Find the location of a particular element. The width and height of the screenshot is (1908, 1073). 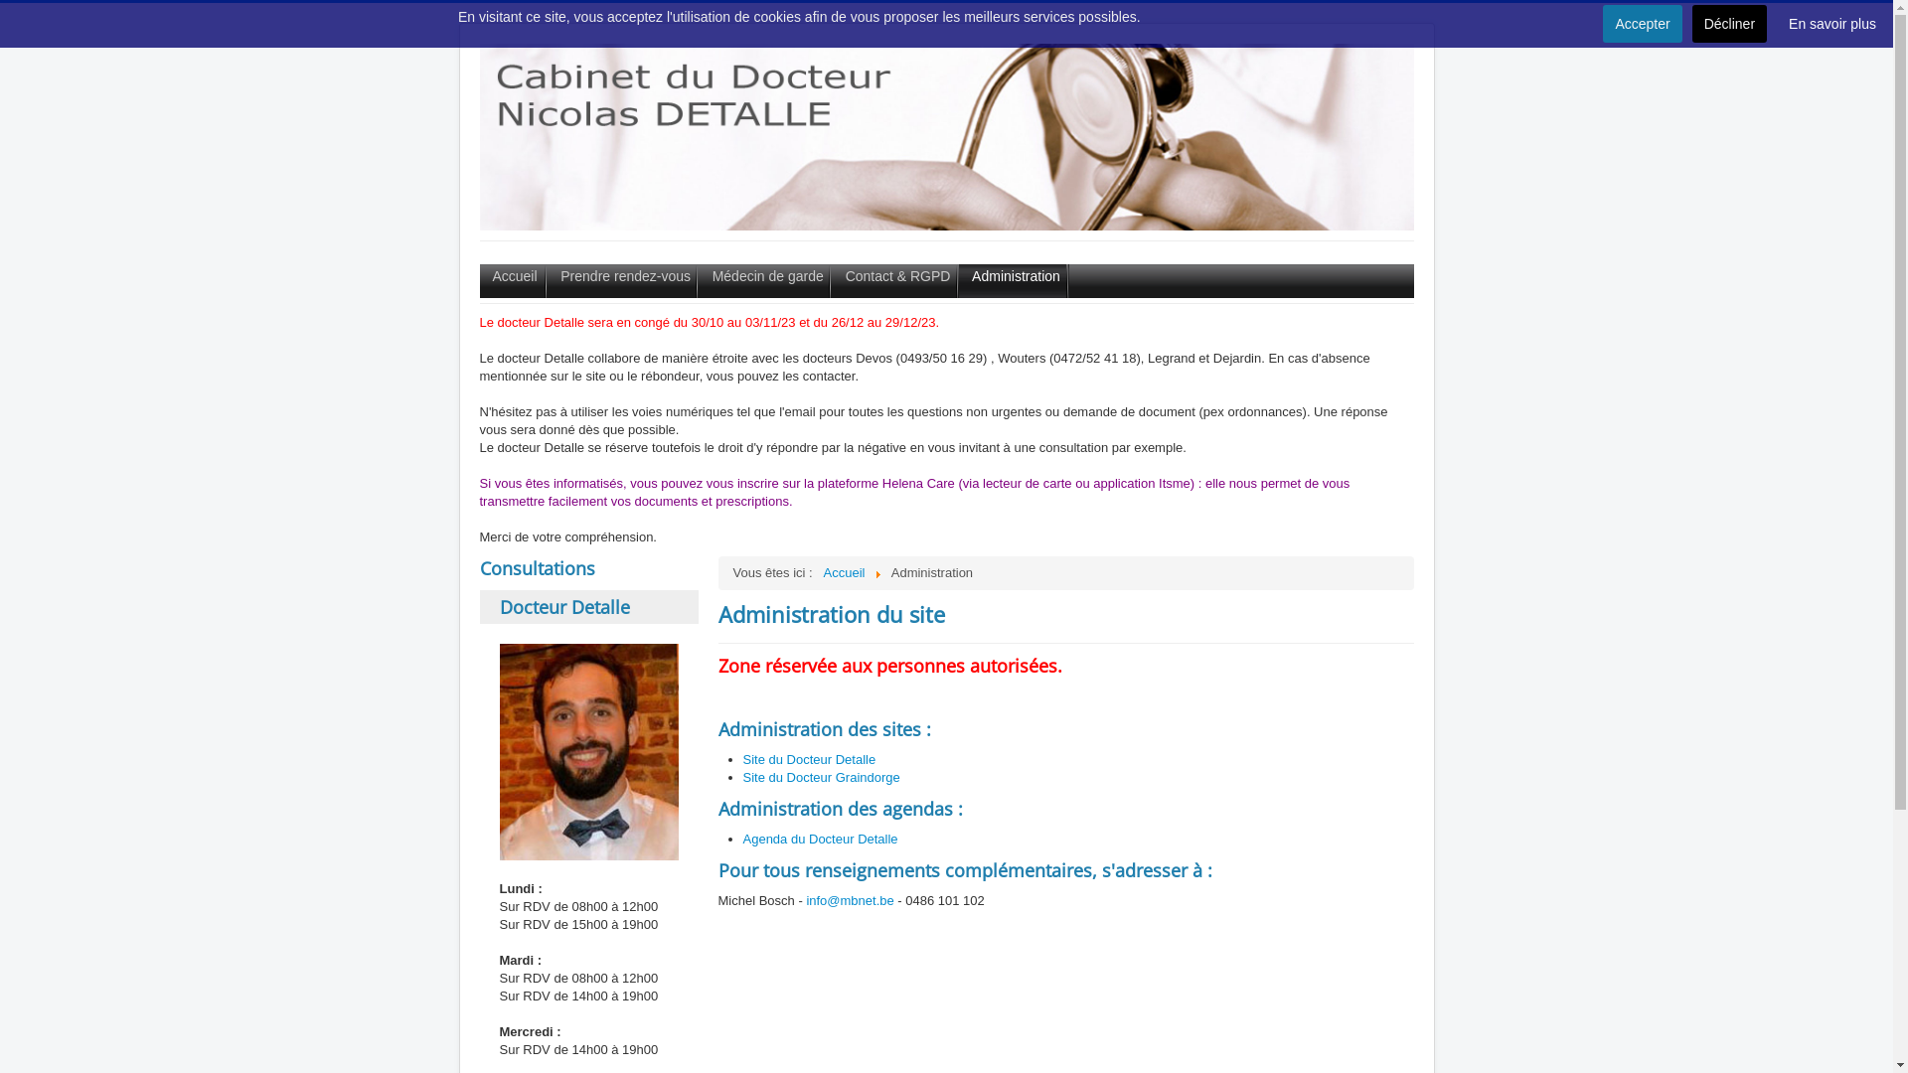

info@mbnet.be is located at coordinates (850, 900).